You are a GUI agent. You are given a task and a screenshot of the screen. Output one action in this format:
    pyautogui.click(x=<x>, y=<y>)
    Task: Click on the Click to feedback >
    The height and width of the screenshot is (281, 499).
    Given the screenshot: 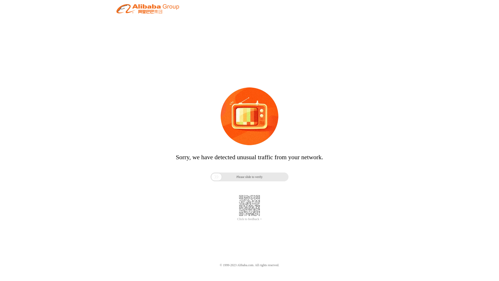 What is the action you would take?
    pyautogui.click(x=249, y=219)
    